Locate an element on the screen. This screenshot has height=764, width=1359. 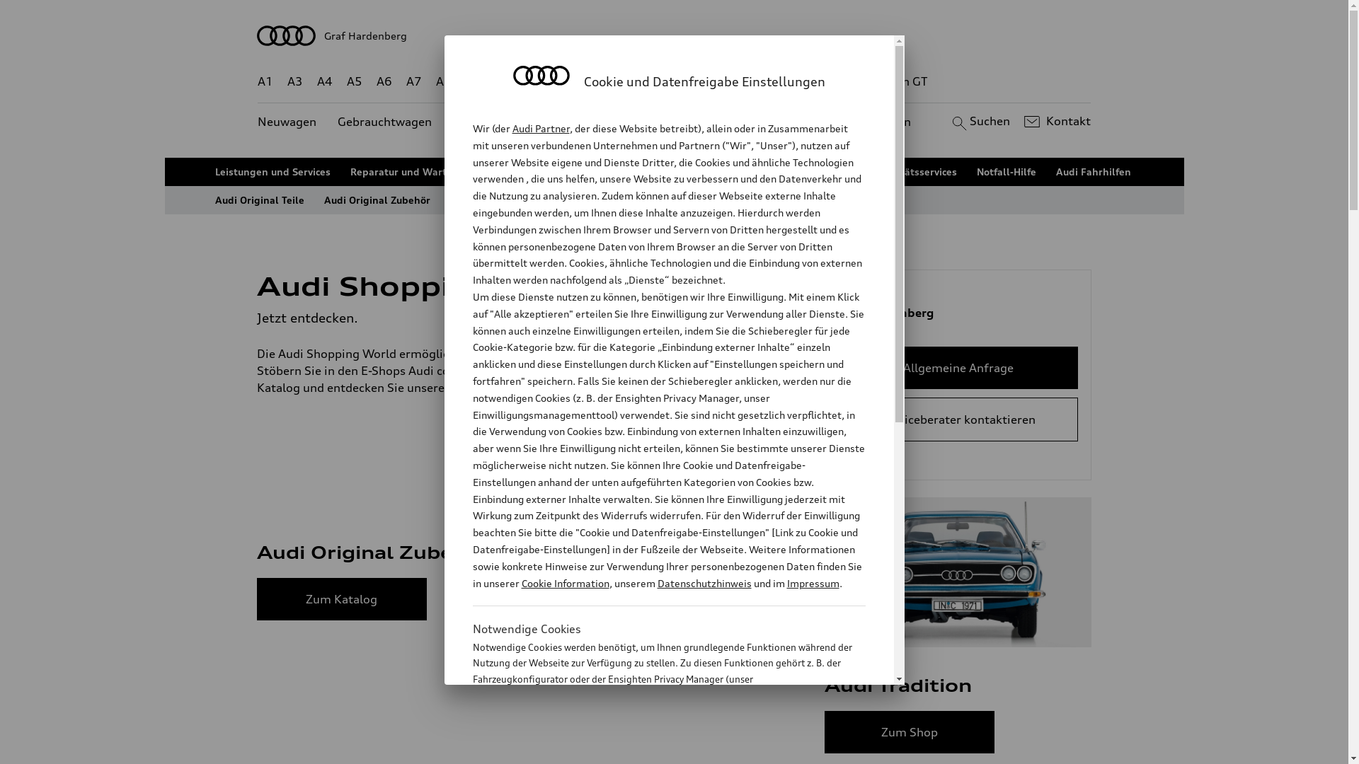
Serviceberater kontaktieren is located at coordinates (958, 419).